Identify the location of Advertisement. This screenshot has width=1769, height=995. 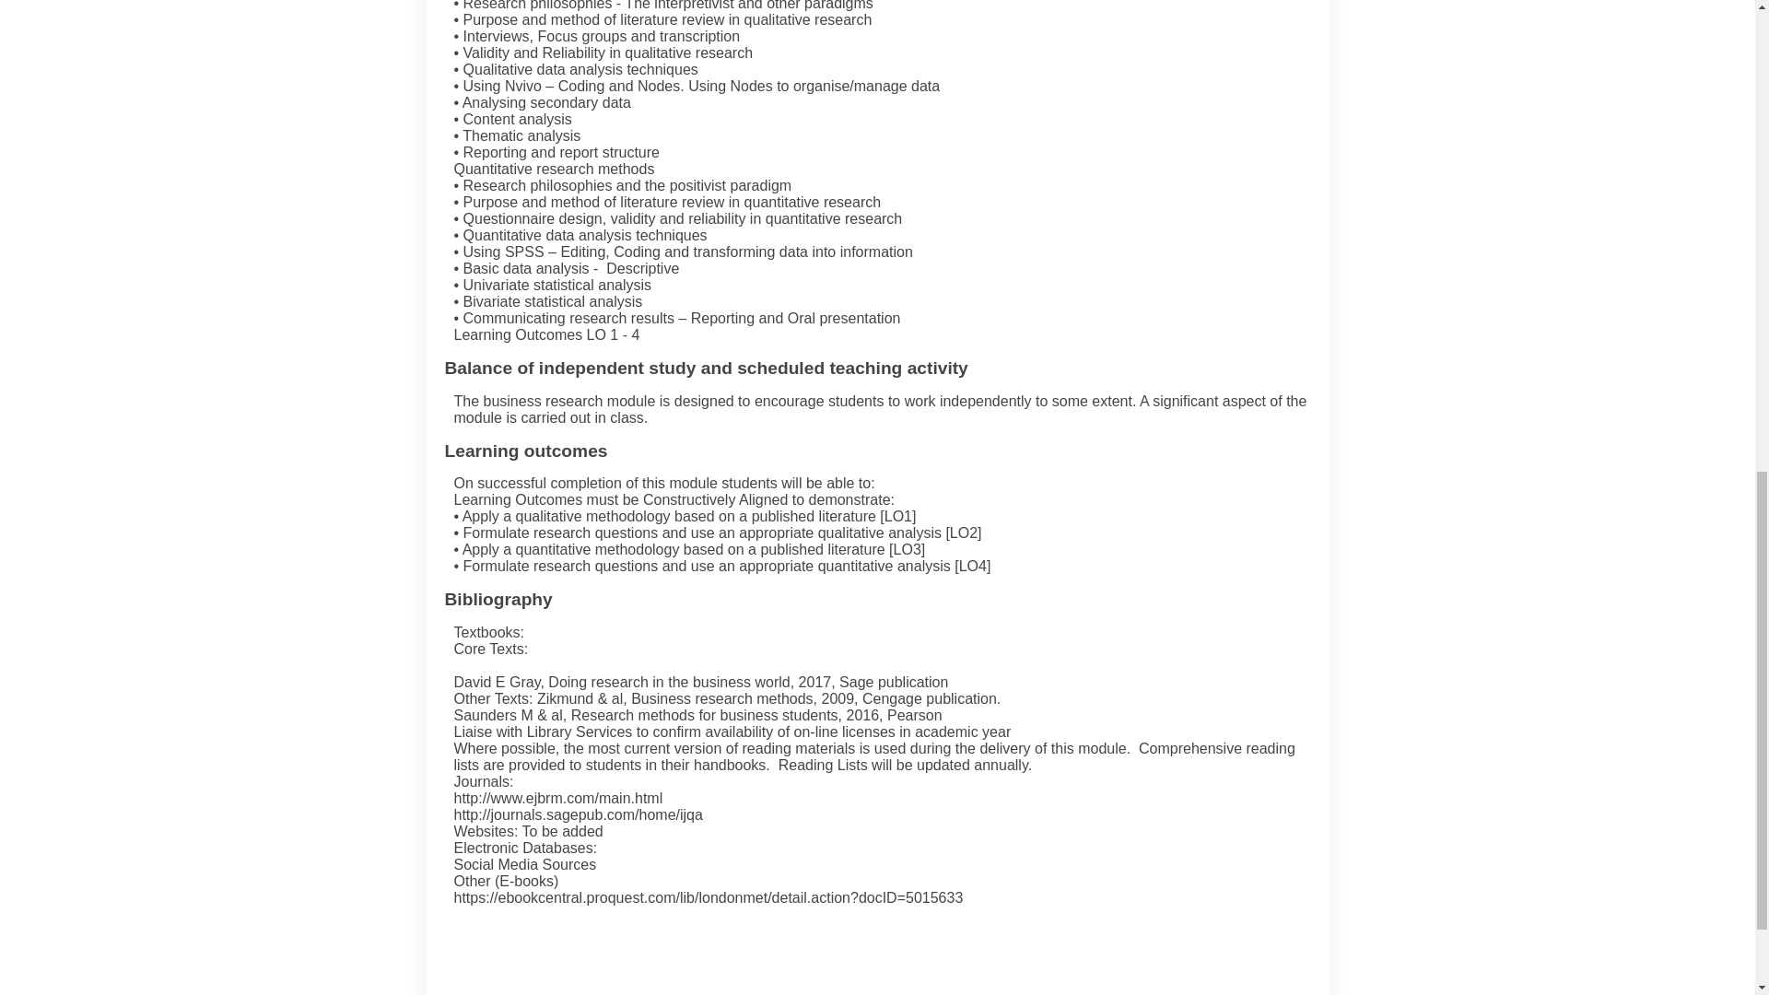
(886, 962).